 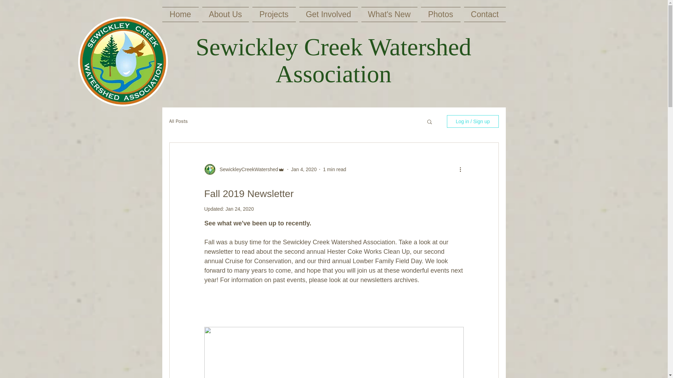 I want to click on What's New, so click(x=389, y=14).